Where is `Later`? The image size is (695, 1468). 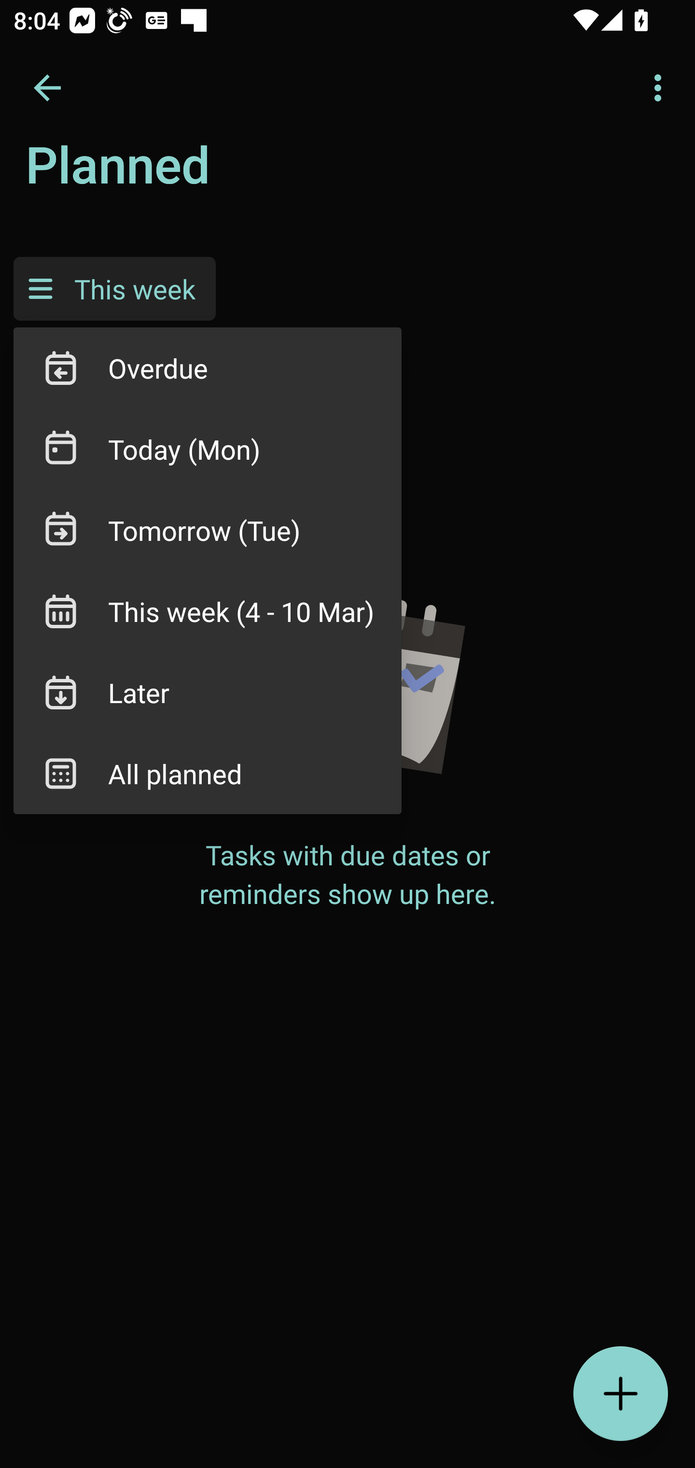 Later is located at coordinates (208, 692).